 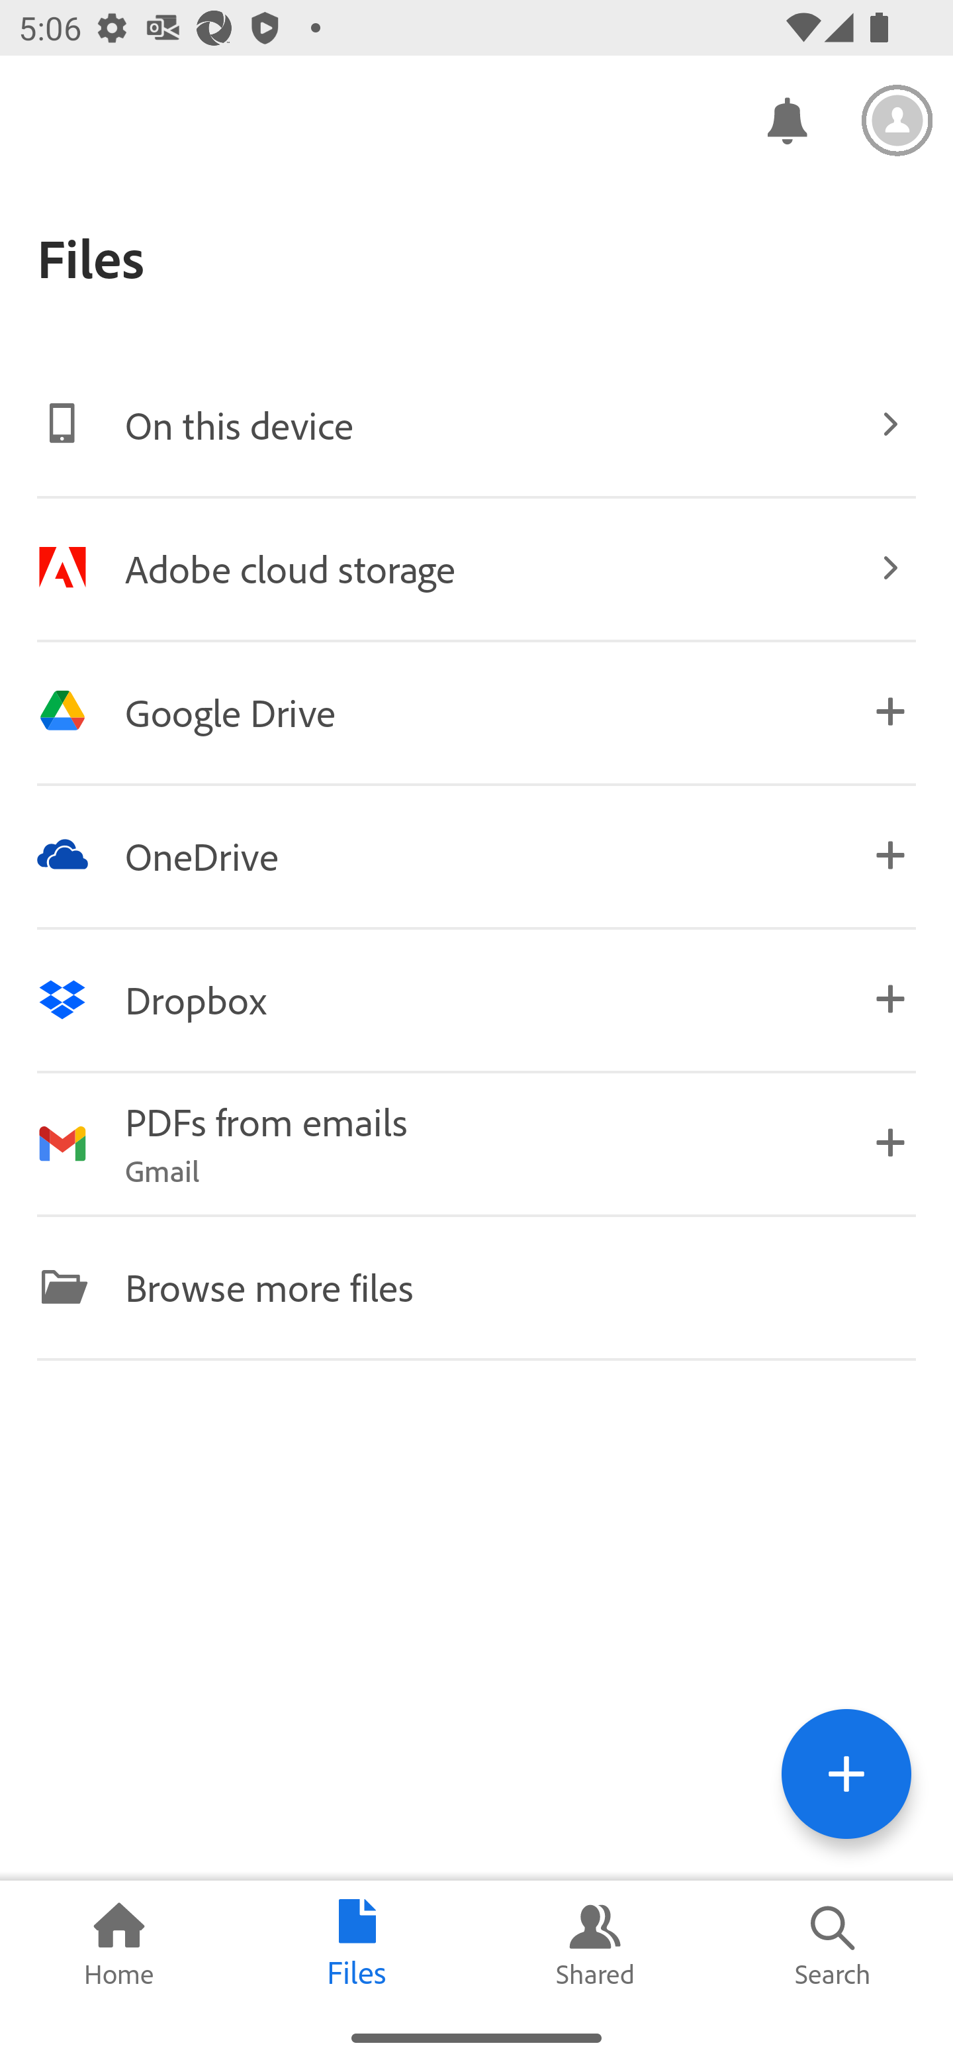 What do you see at coordinates (476, 711) in the screenshot?
I see `Image Google Drive` at bounding box center [476, 711].